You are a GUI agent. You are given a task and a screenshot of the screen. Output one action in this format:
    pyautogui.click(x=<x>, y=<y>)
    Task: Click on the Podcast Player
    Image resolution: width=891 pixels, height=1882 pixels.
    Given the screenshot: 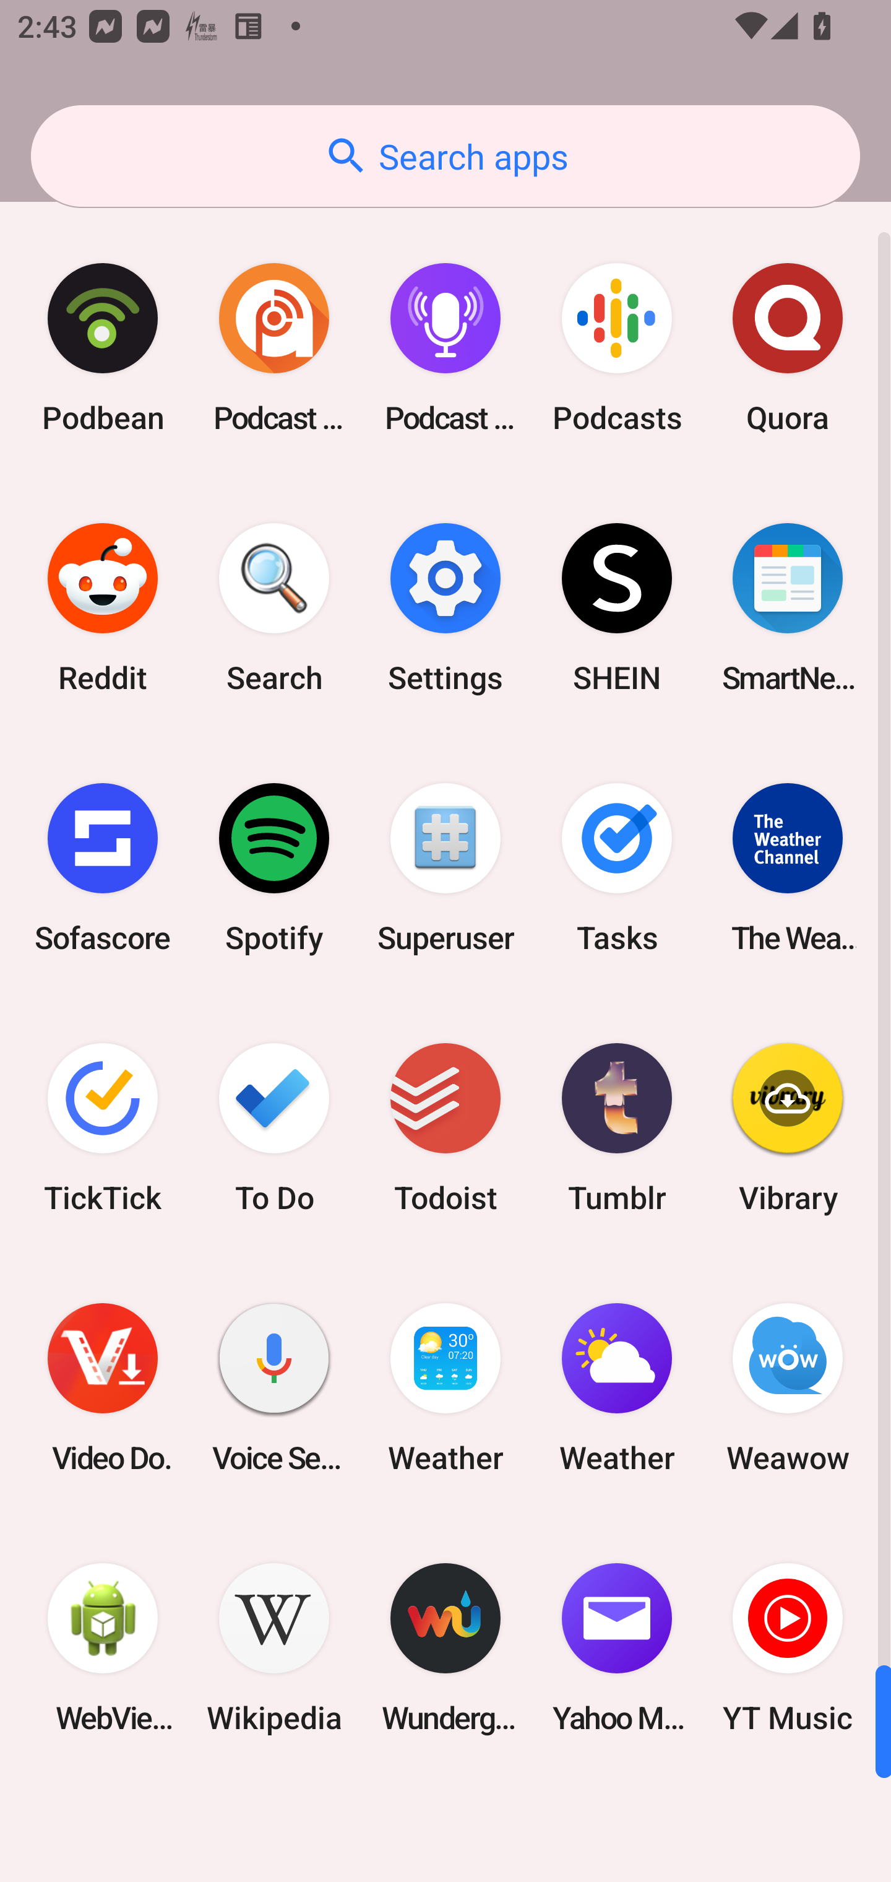 What is the action you would take?
    pyautogui.click(x=445, y=348)
    